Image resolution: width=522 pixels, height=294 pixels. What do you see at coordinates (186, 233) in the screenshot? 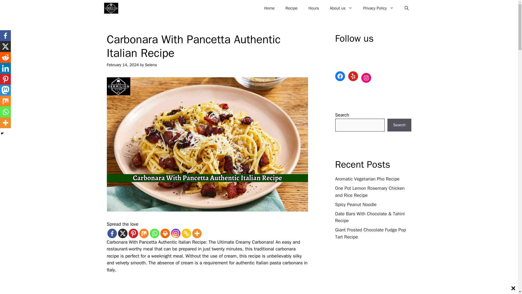
I see `Copy Link` at bounding box center [186, 233].